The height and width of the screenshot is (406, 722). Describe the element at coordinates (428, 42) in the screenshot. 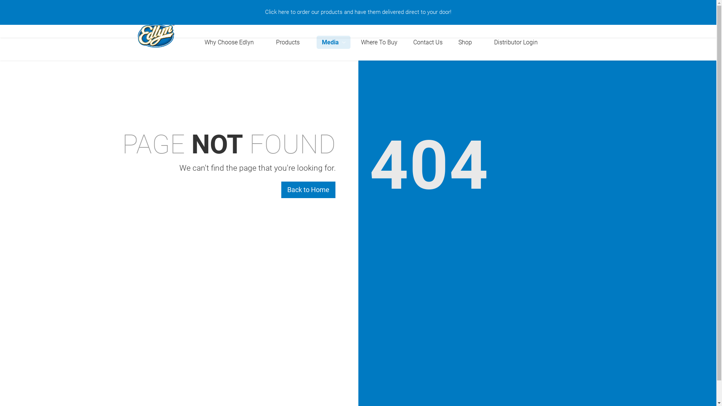

I see `Contact Us` at that location.